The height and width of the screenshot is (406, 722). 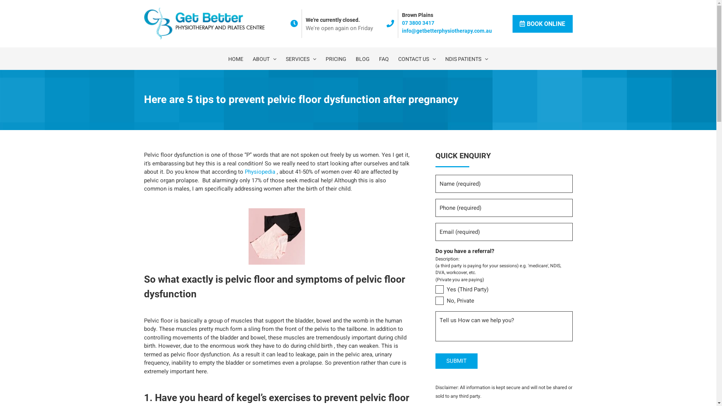 I want to click on HOME, so click(x=236, y=59).